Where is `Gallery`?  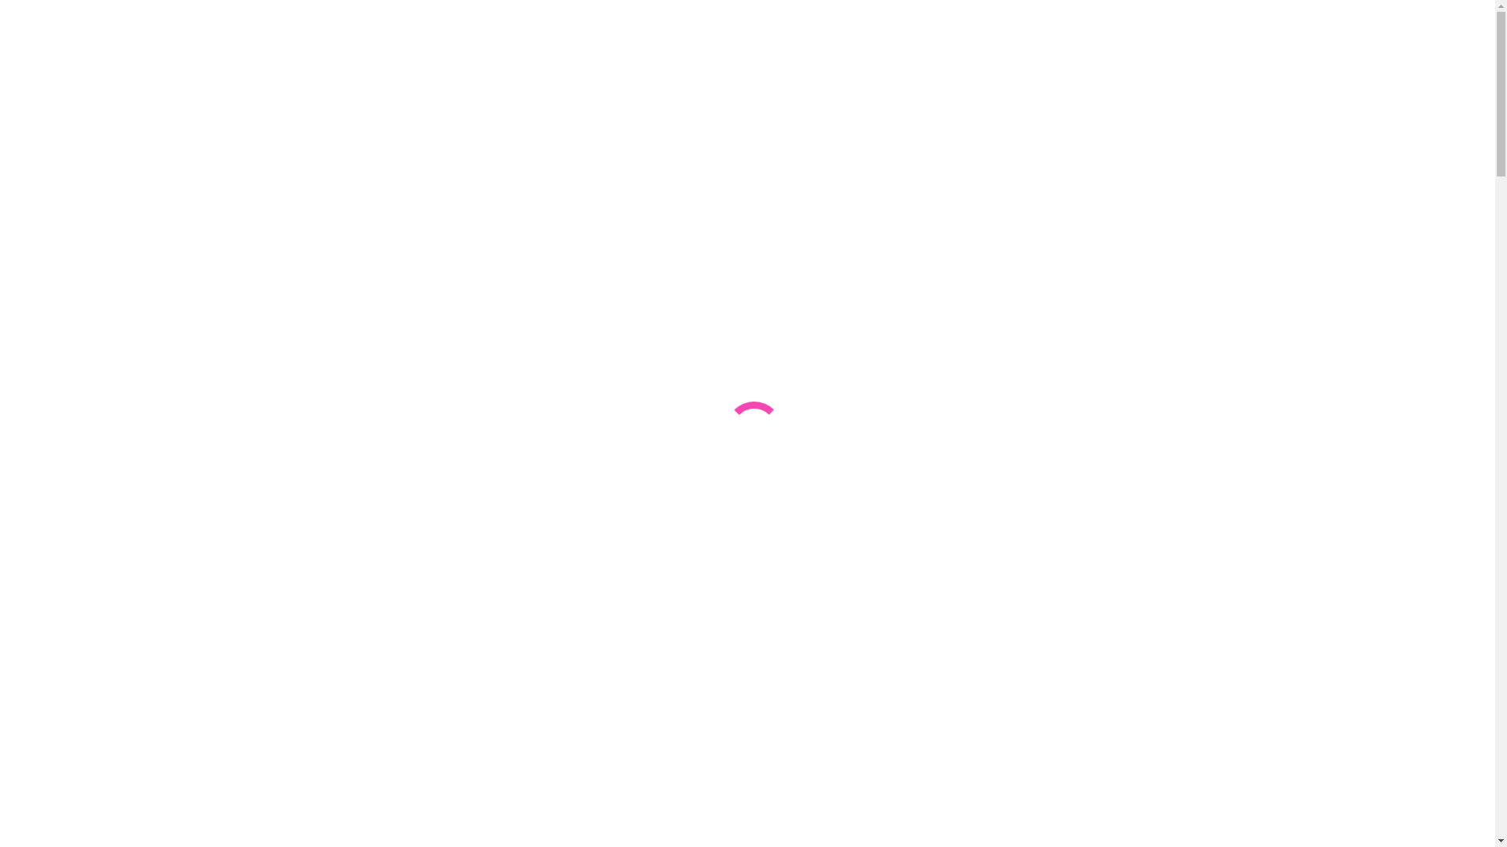
Gallery is located at coordinates (57, 249).